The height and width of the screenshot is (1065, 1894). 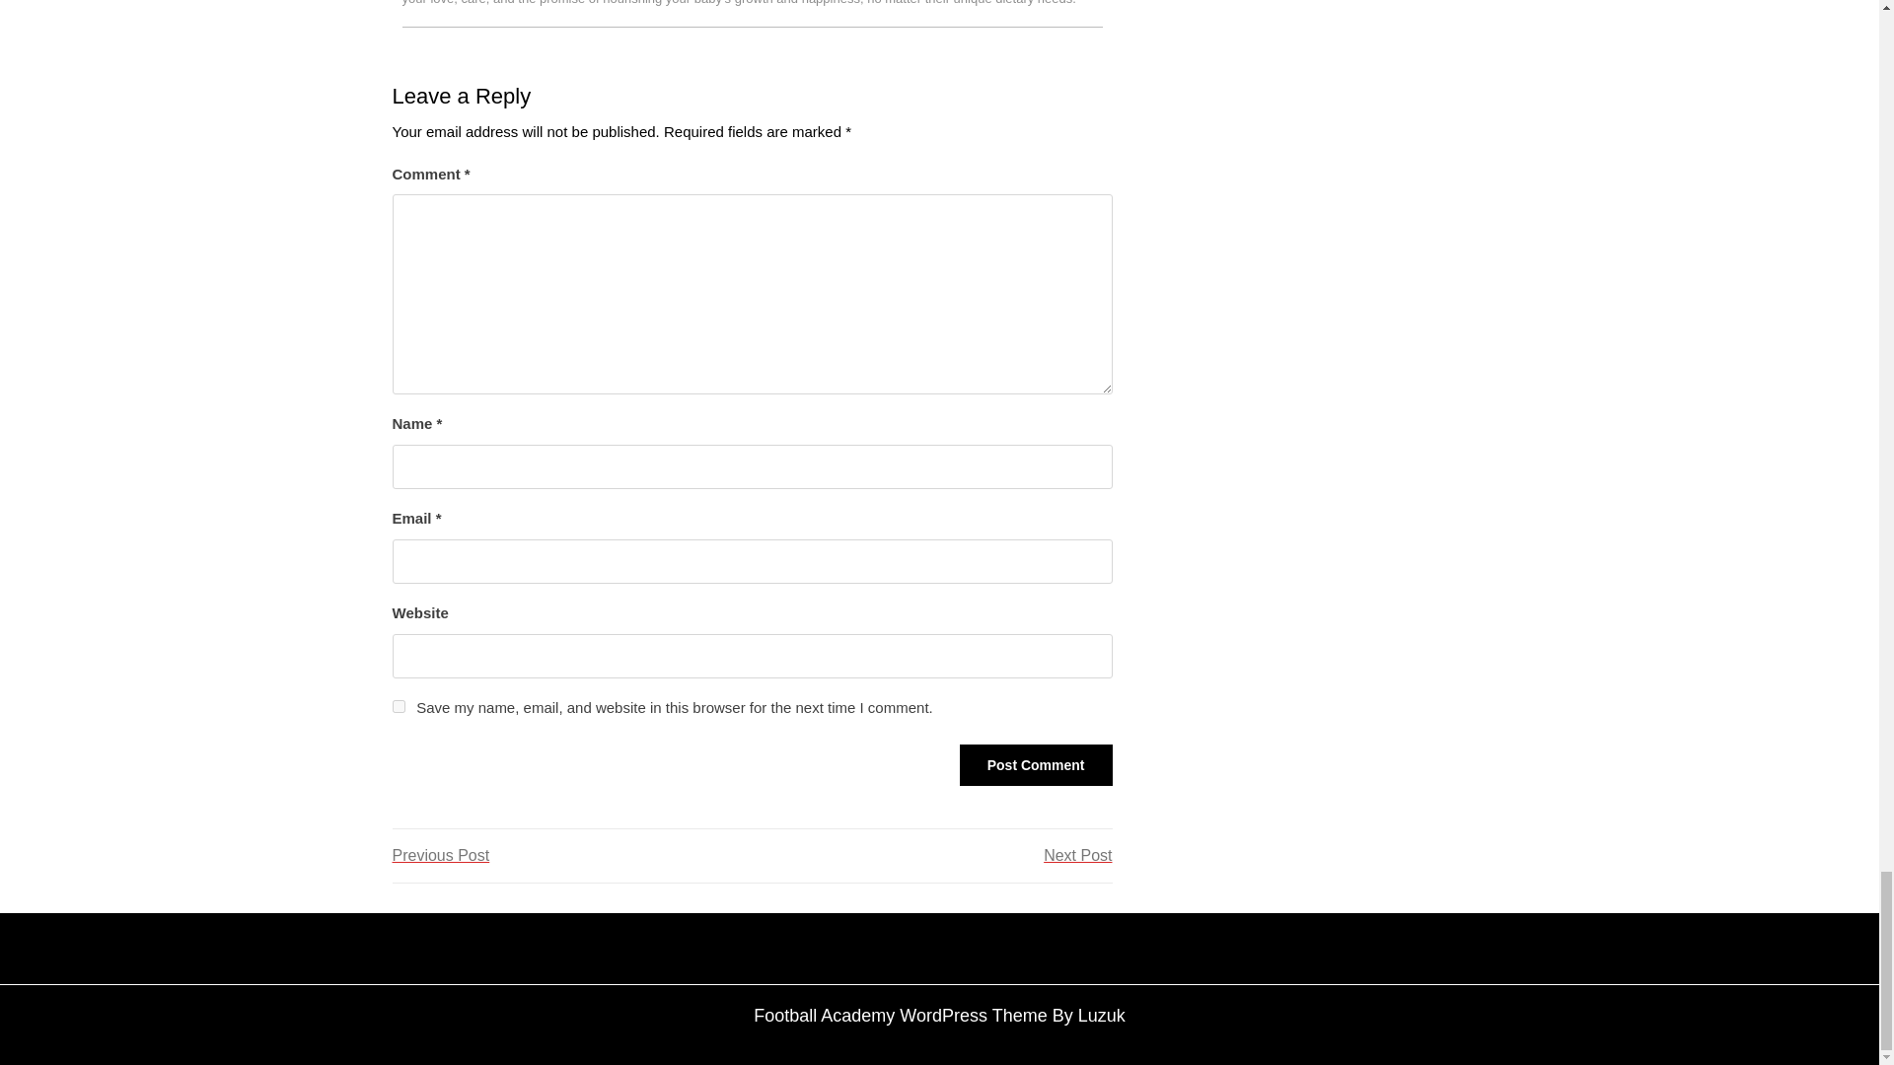 What do you see at coordinates (1036, 765) in the screenshot?
I see `Post Comment` at bounding box center [1036, 765].